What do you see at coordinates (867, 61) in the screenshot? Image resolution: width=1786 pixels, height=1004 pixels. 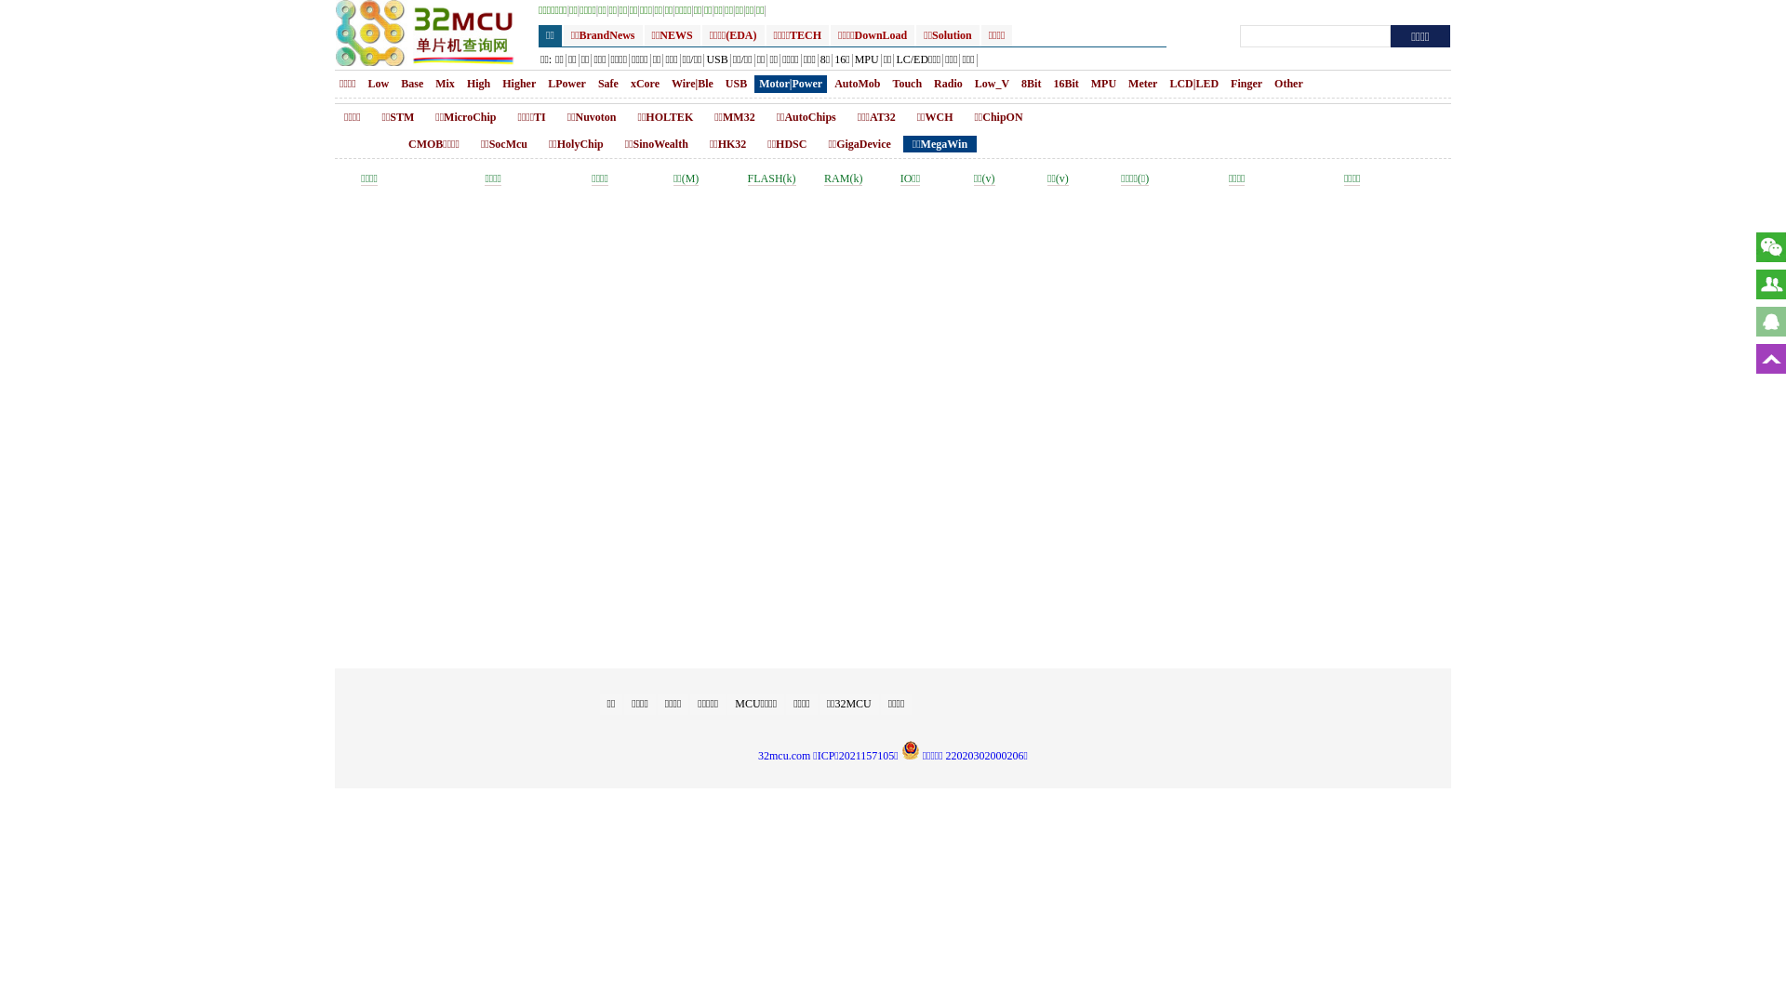 I see `MPU` at bounding box center [867, 61].